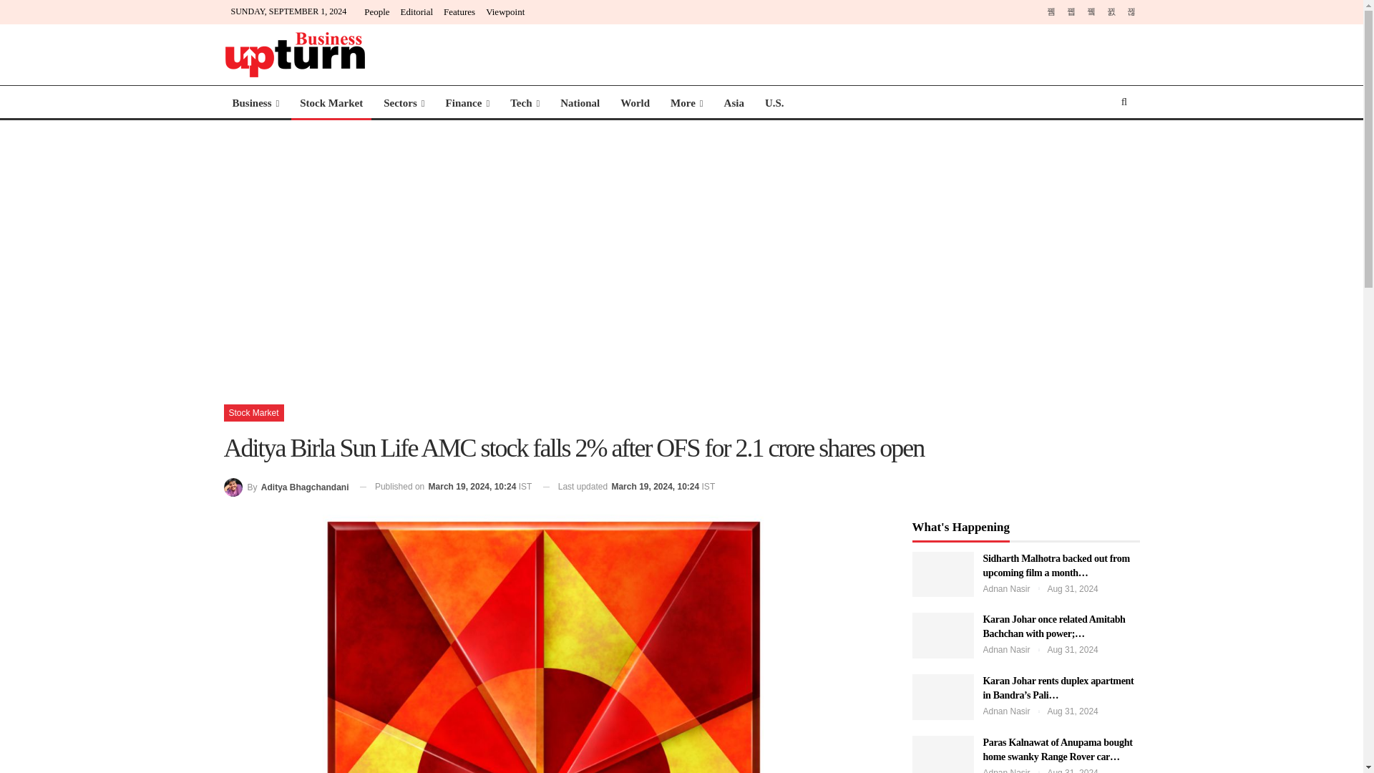 This screenshot has height=773, width=1374. Describe the element at coordinates (459, 11) in the screenshot. I see `Features` at that location.